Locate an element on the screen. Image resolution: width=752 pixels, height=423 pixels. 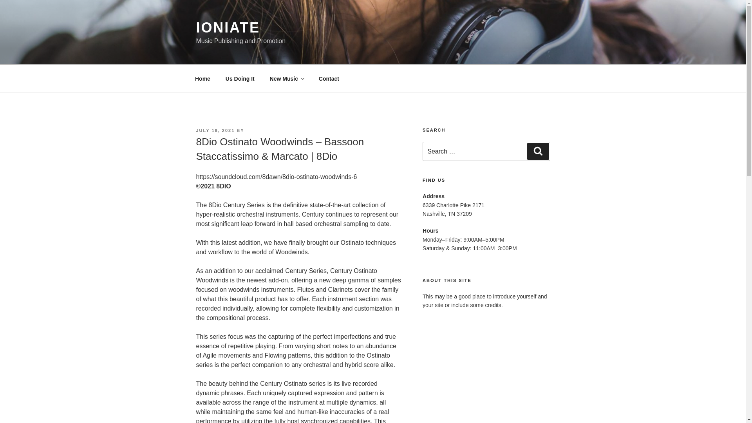
Us Doing It is located at coordinates (240, 78).